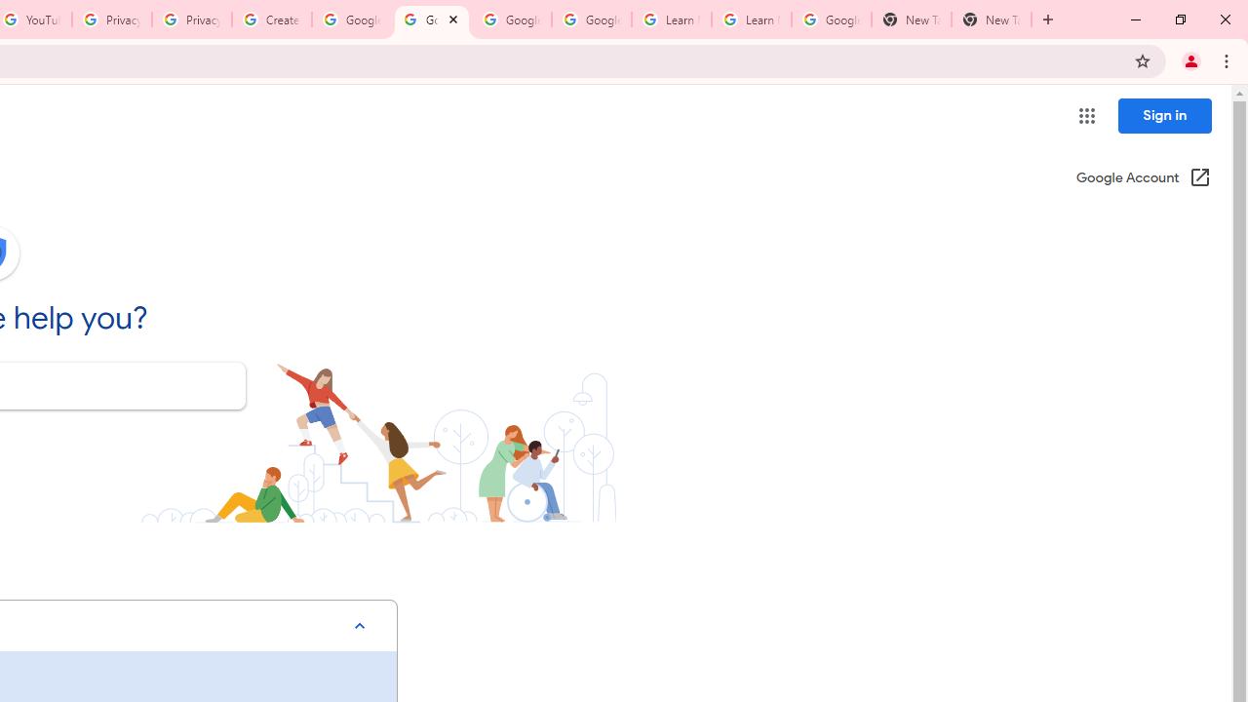 This screenshot has height=702, width=1248. I want to click on Create your Google Account, so click(271, 19).